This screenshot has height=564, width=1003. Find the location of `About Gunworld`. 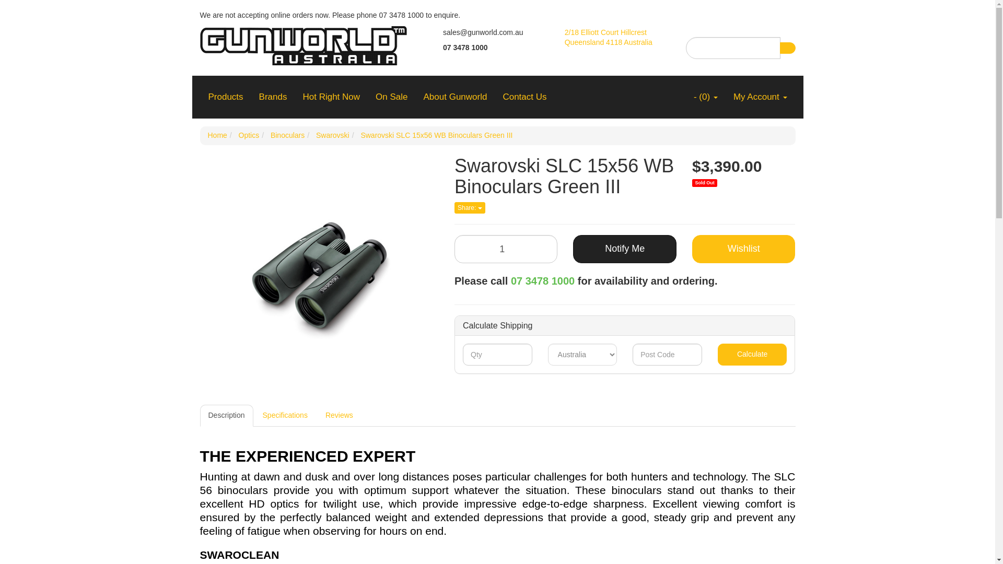

About Gunworld is located at coordinates (456, 97).